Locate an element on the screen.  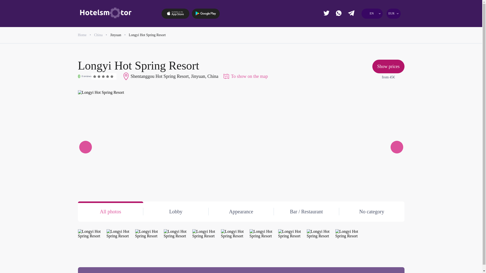
ron is located at coordinates (371, 44).